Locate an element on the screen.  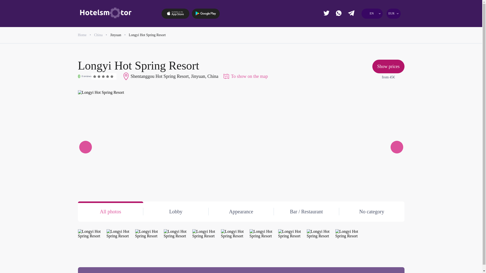
ron is located at coordinates (371, 44).